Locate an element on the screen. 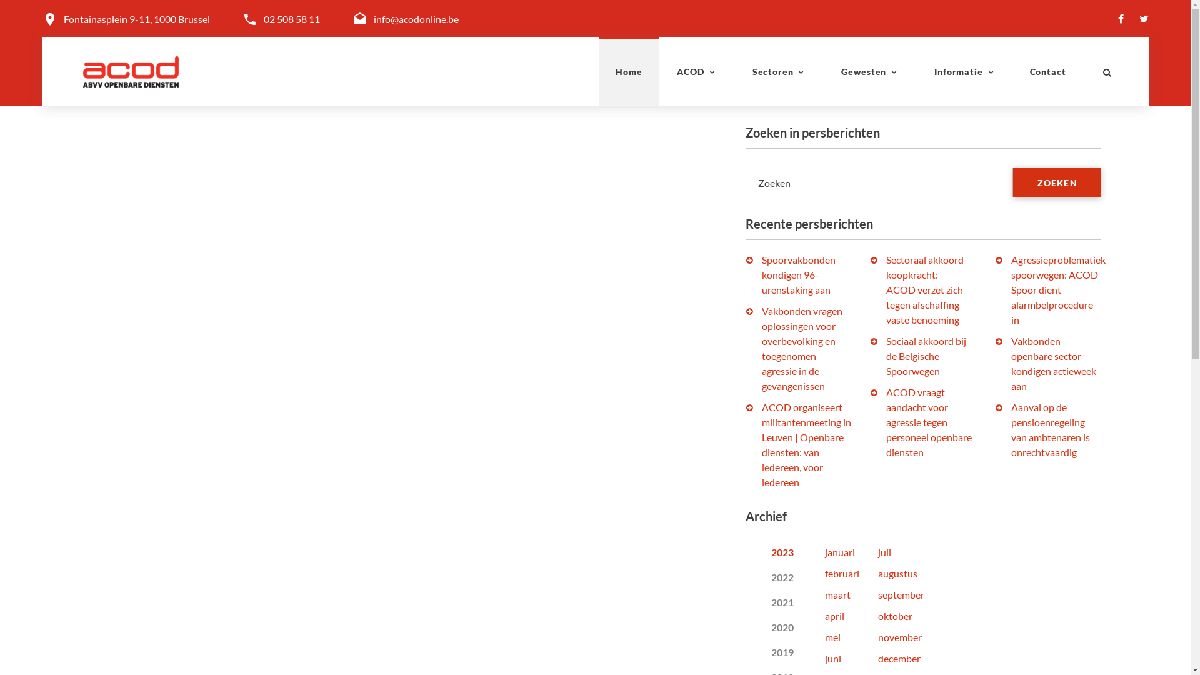 This screenshot has height=675, width=1200. ACOD is located at coordinates (696, 72).